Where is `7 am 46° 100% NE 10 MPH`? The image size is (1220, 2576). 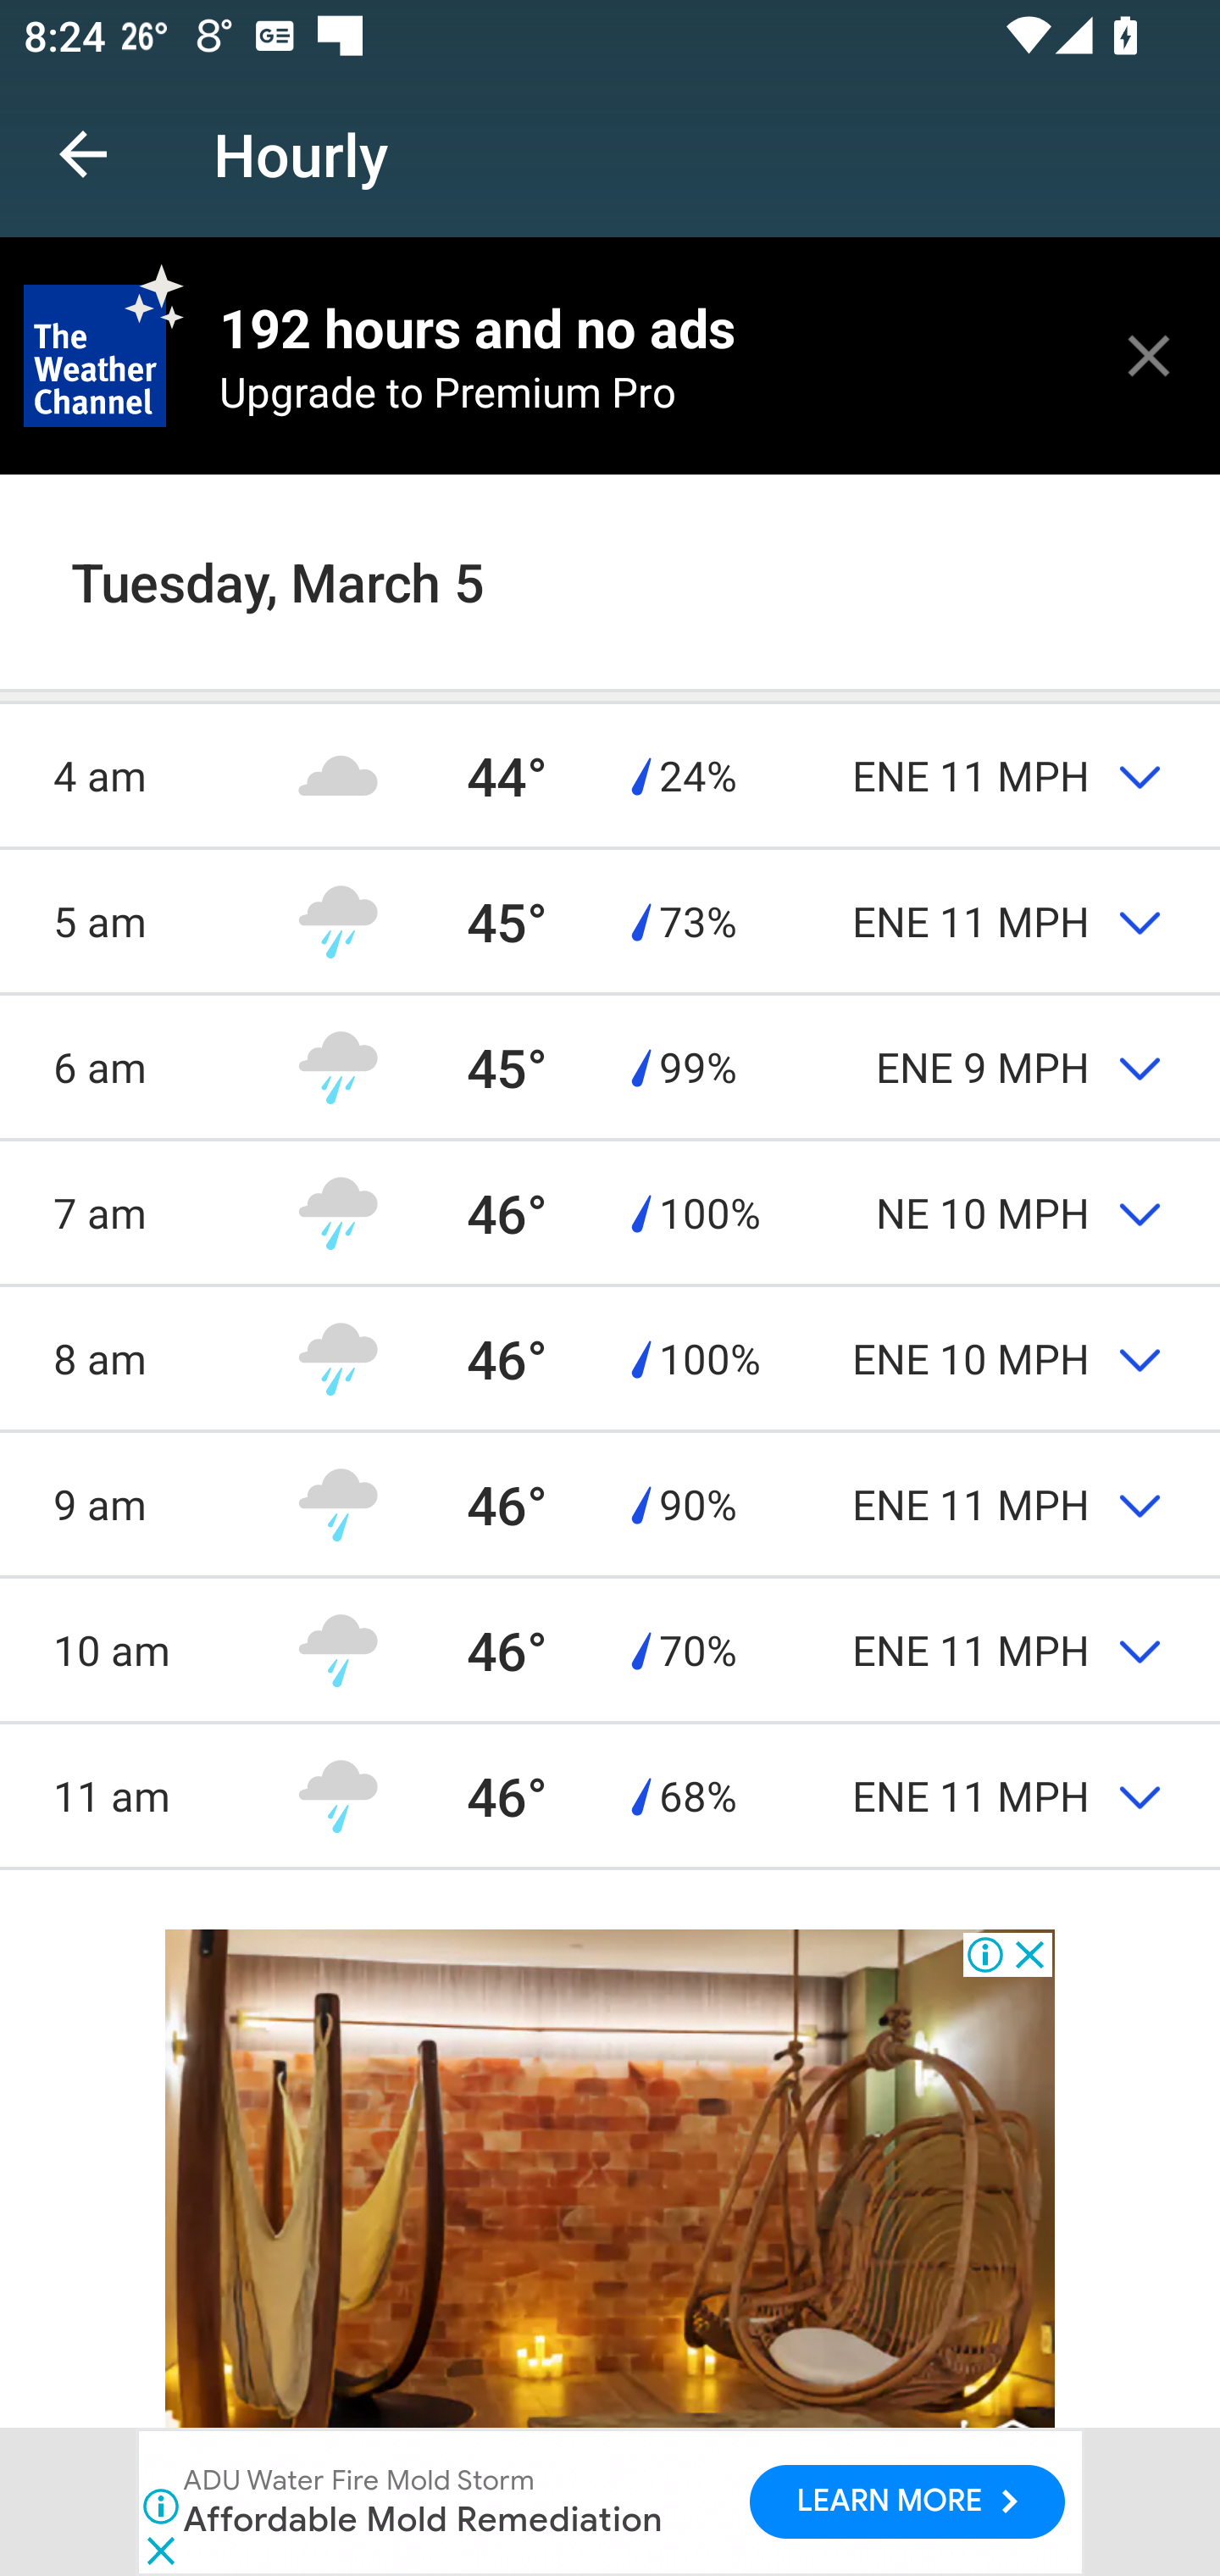 7 am 46° 100% NE 10 MPH is located at coordinates (610, 1212).